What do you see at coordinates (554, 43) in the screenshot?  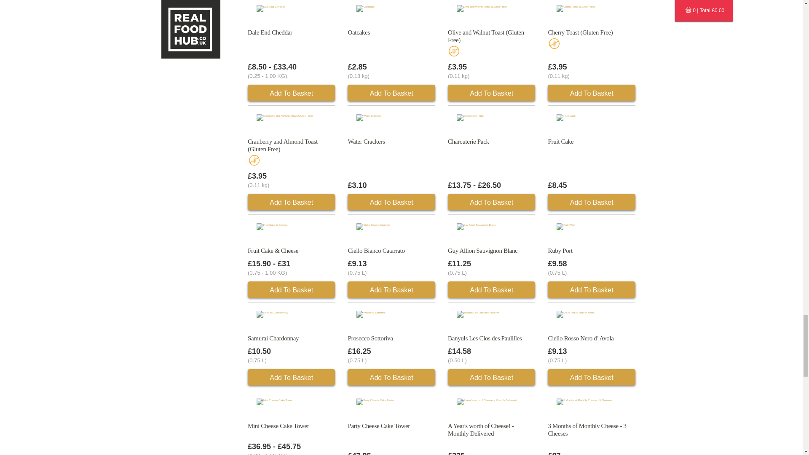 I see `Gluten Free` at bounding box center [554, 43].